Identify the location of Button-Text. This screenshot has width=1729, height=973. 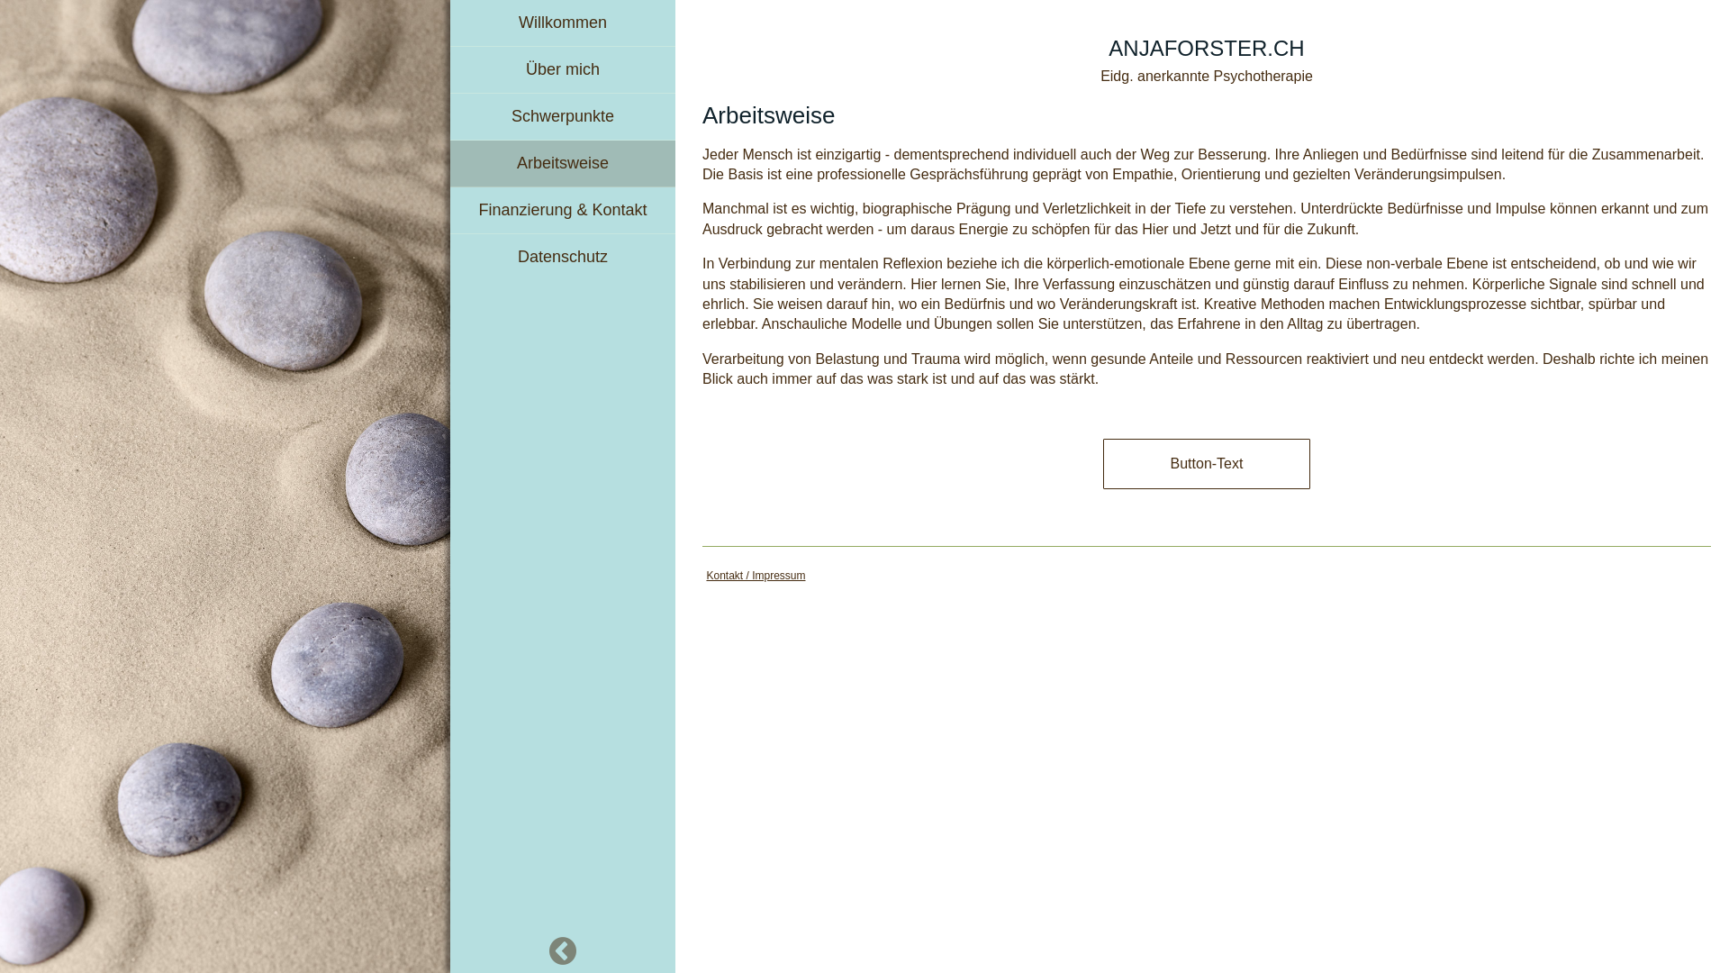
(1207, 464).